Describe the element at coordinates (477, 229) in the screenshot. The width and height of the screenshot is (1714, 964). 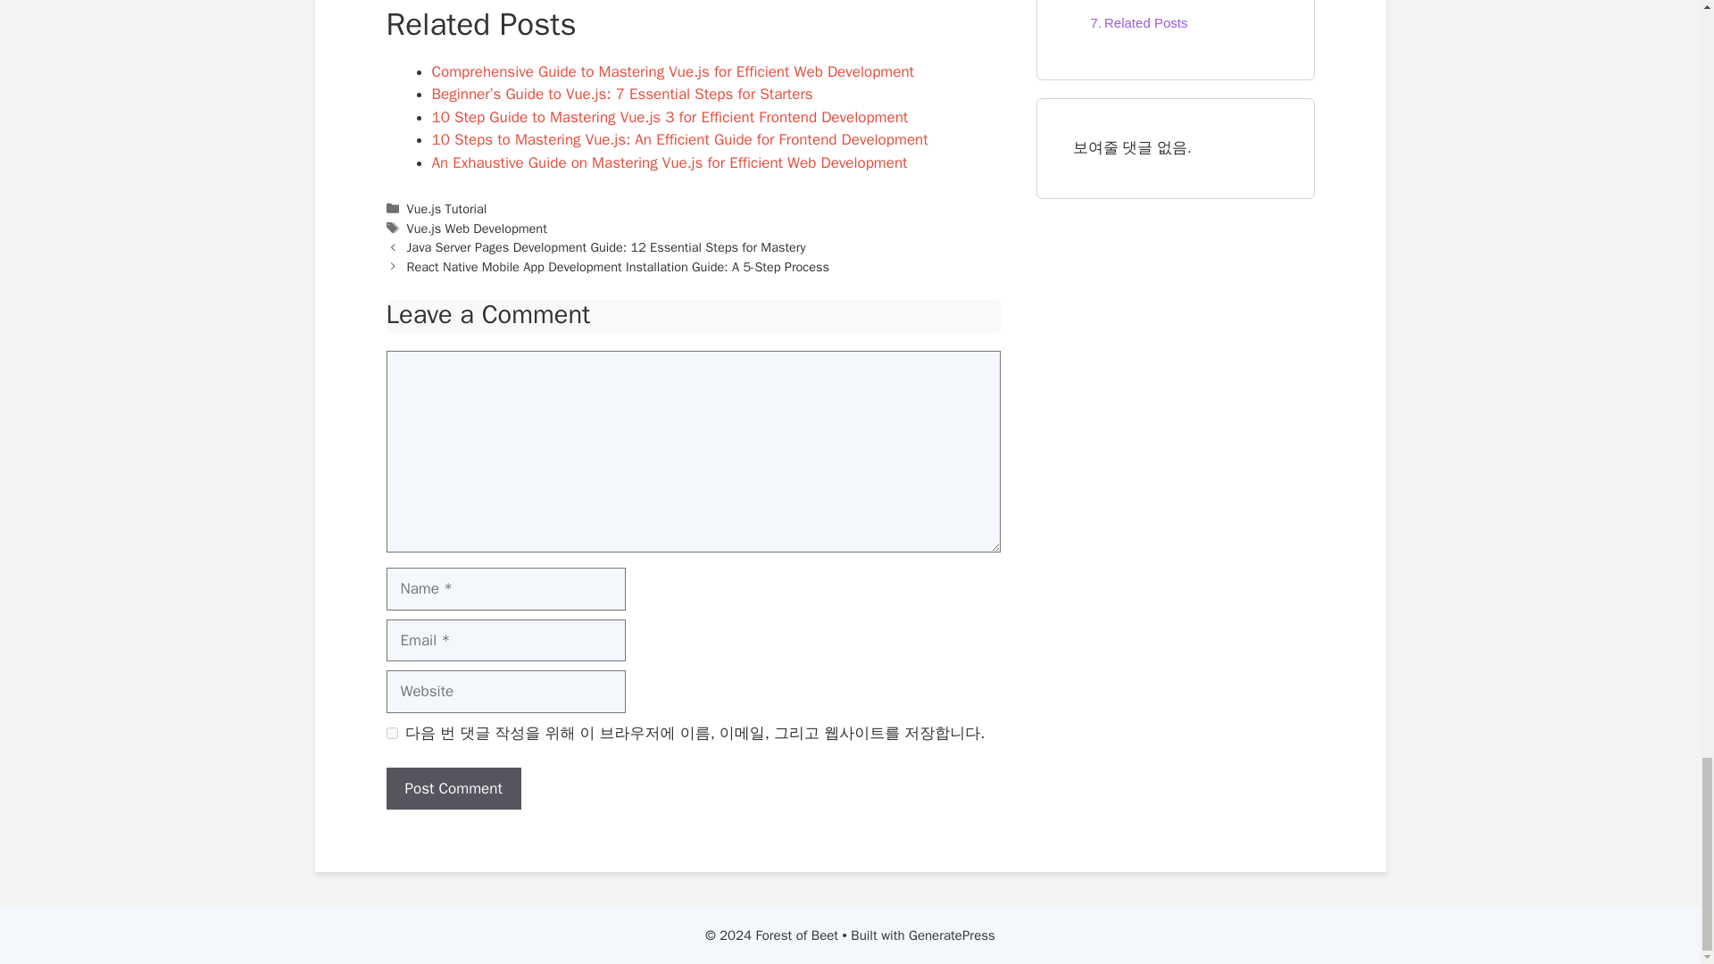
I see `Vue.js Web Development` at that location.